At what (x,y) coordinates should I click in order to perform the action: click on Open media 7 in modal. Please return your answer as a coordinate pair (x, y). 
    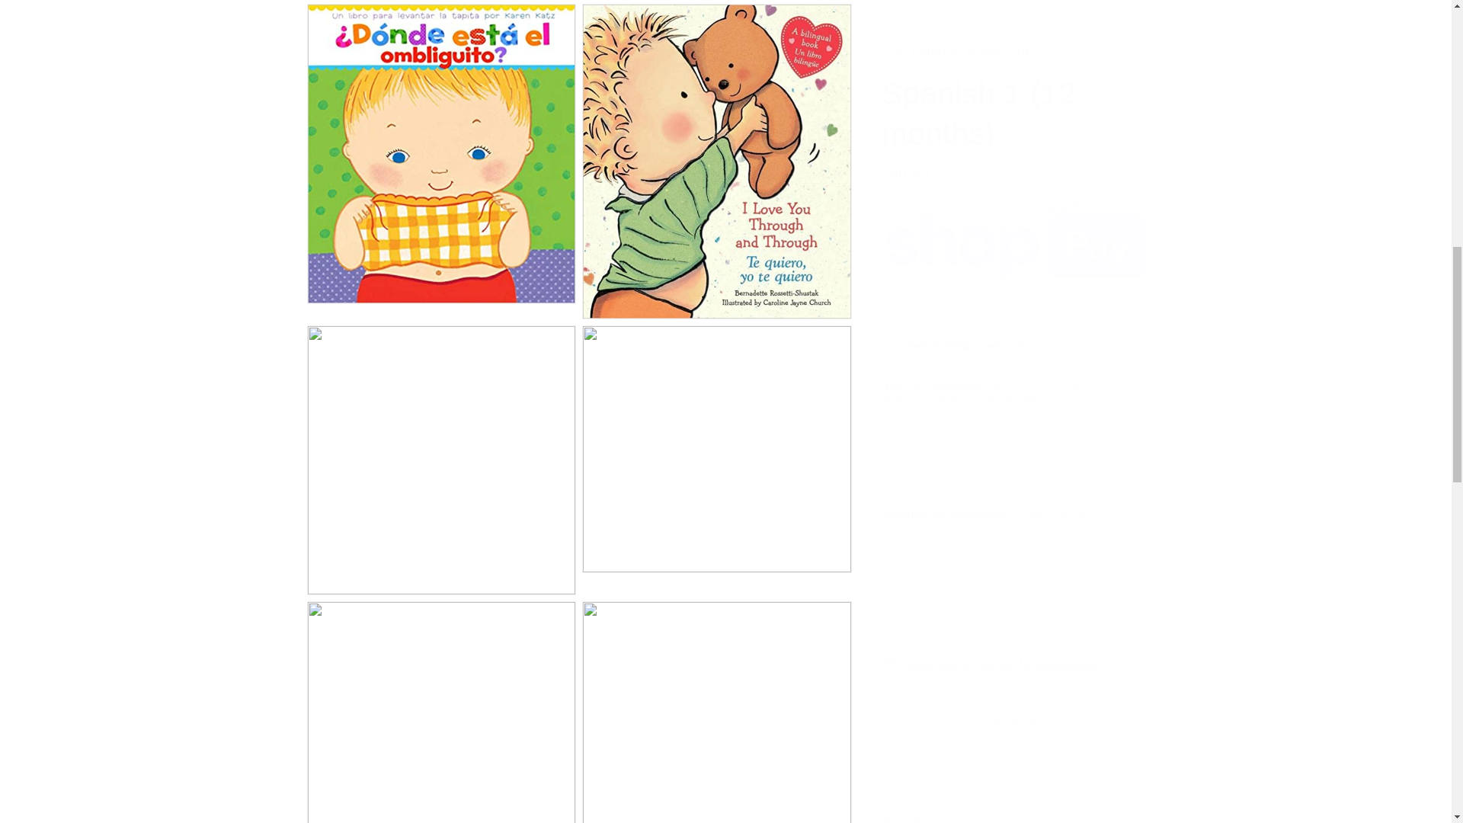
    Looking at the image, I should click on (716, 445).